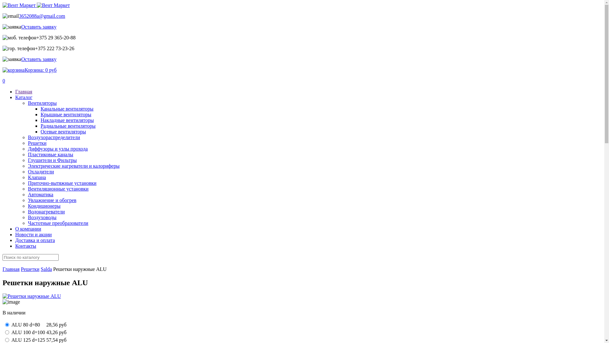  What do you see at coordinates (42, 16) in the screenshot?
I see `3652088a@gmail.com` at bounding box center [42, 16].